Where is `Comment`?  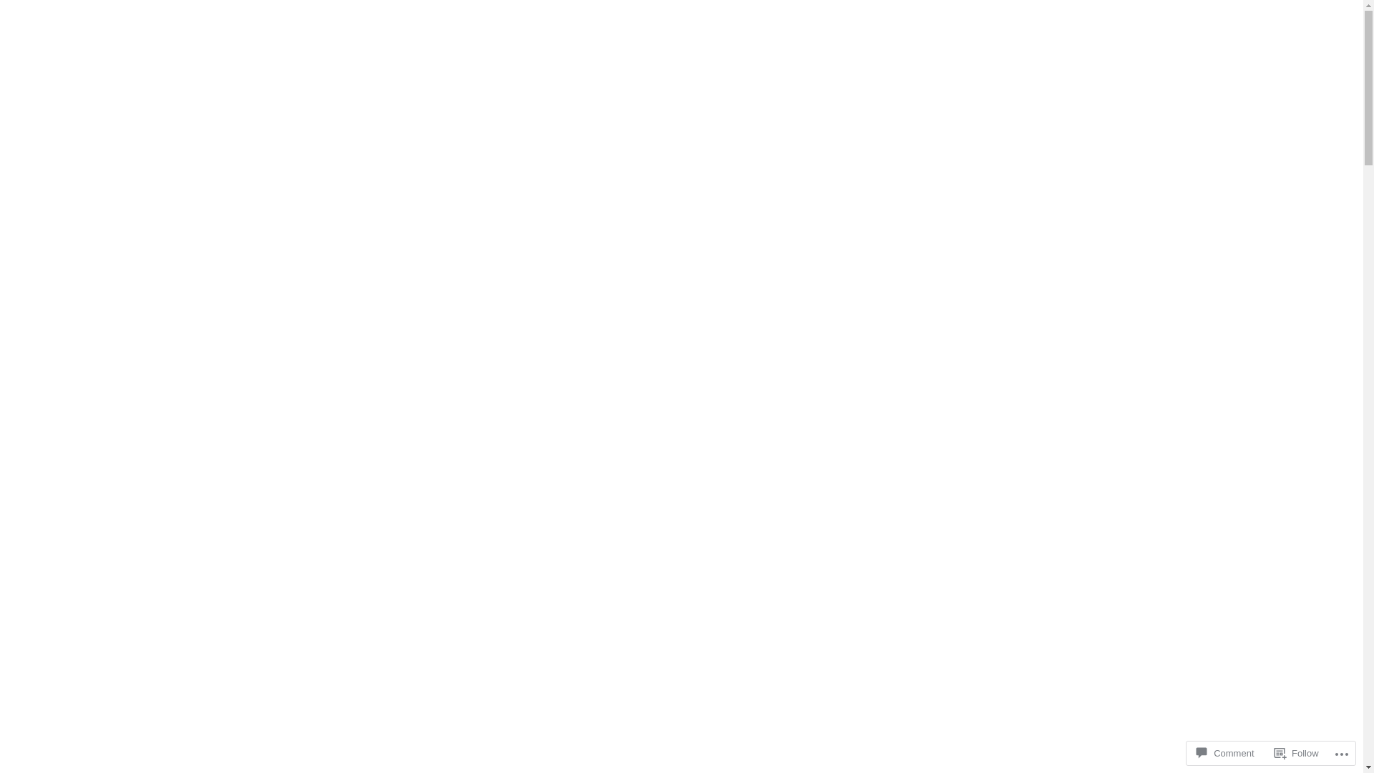
Comment is located at coordinates (1225, 753).